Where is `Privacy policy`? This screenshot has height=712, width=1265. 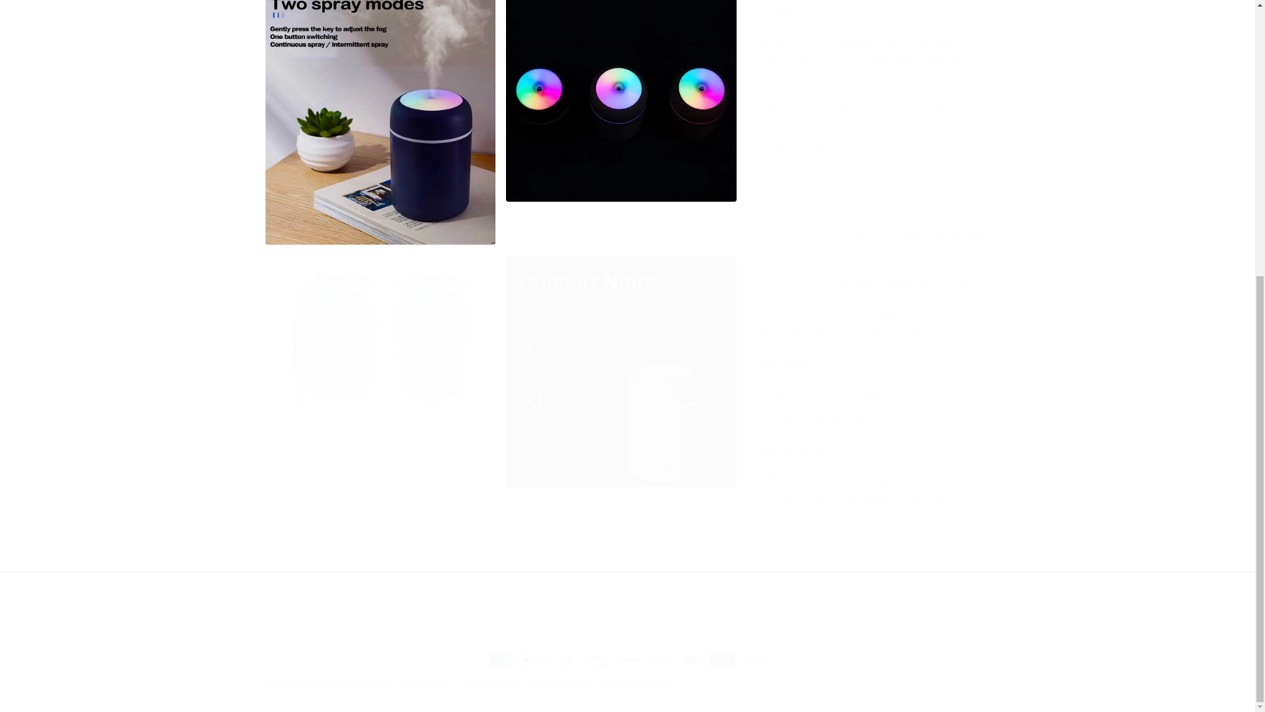 Privacy policy is located at coordinates (492, 684).